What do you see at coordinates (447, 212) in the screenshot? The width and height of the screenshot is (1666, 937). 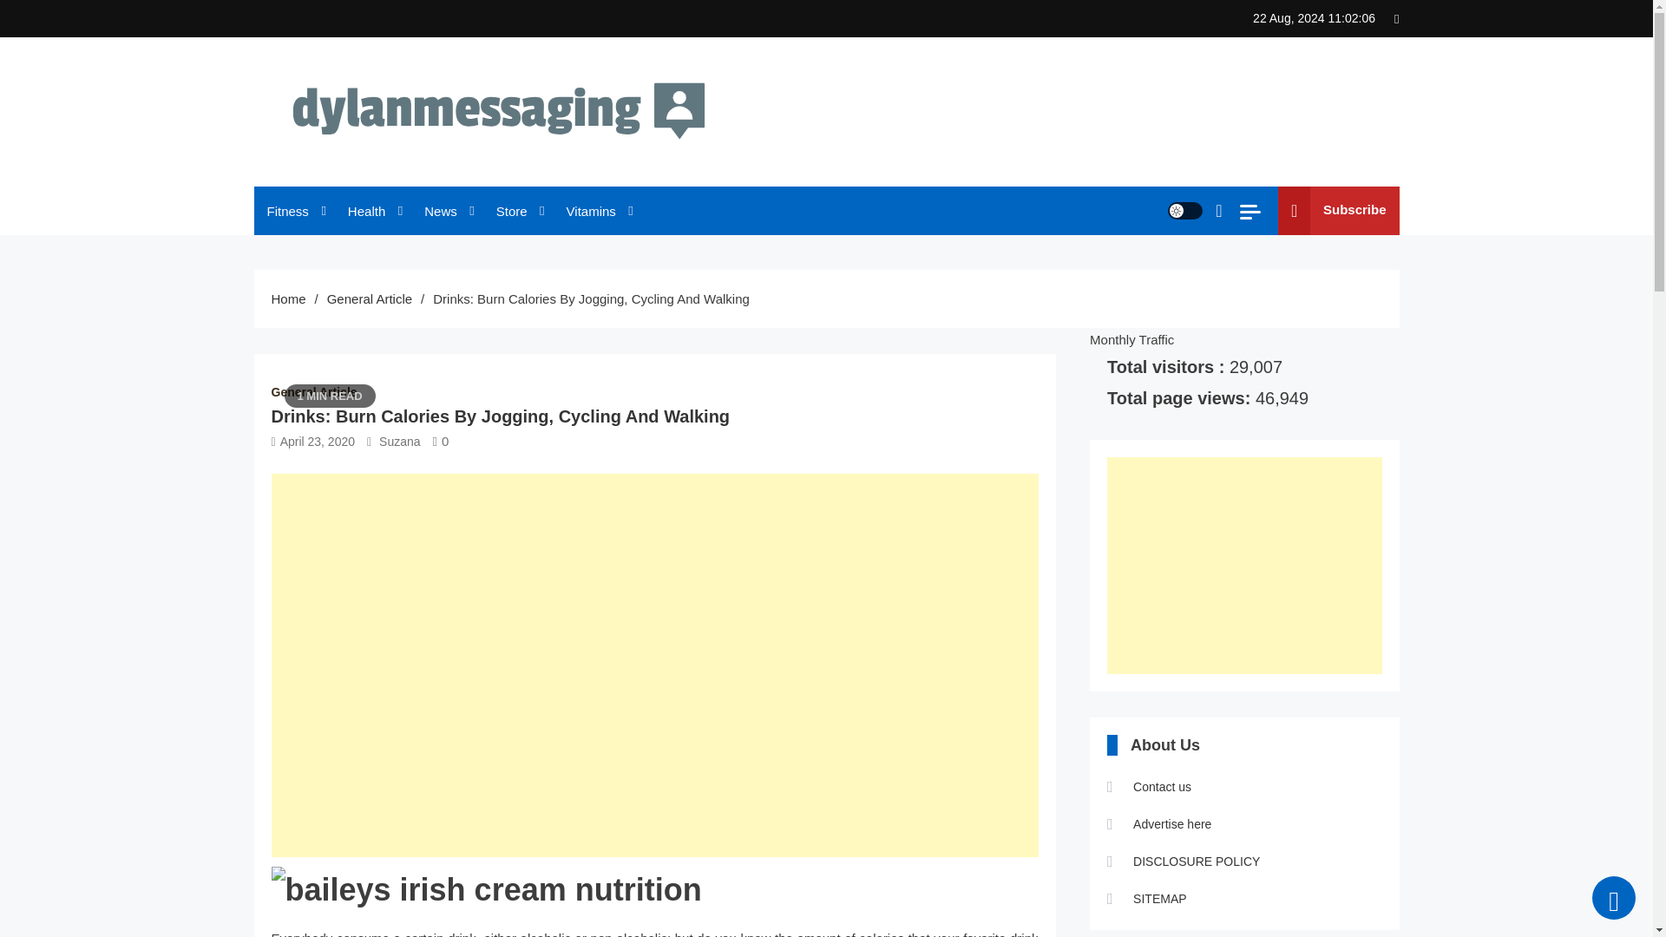 I see `News` at bounding box center [447, 212].